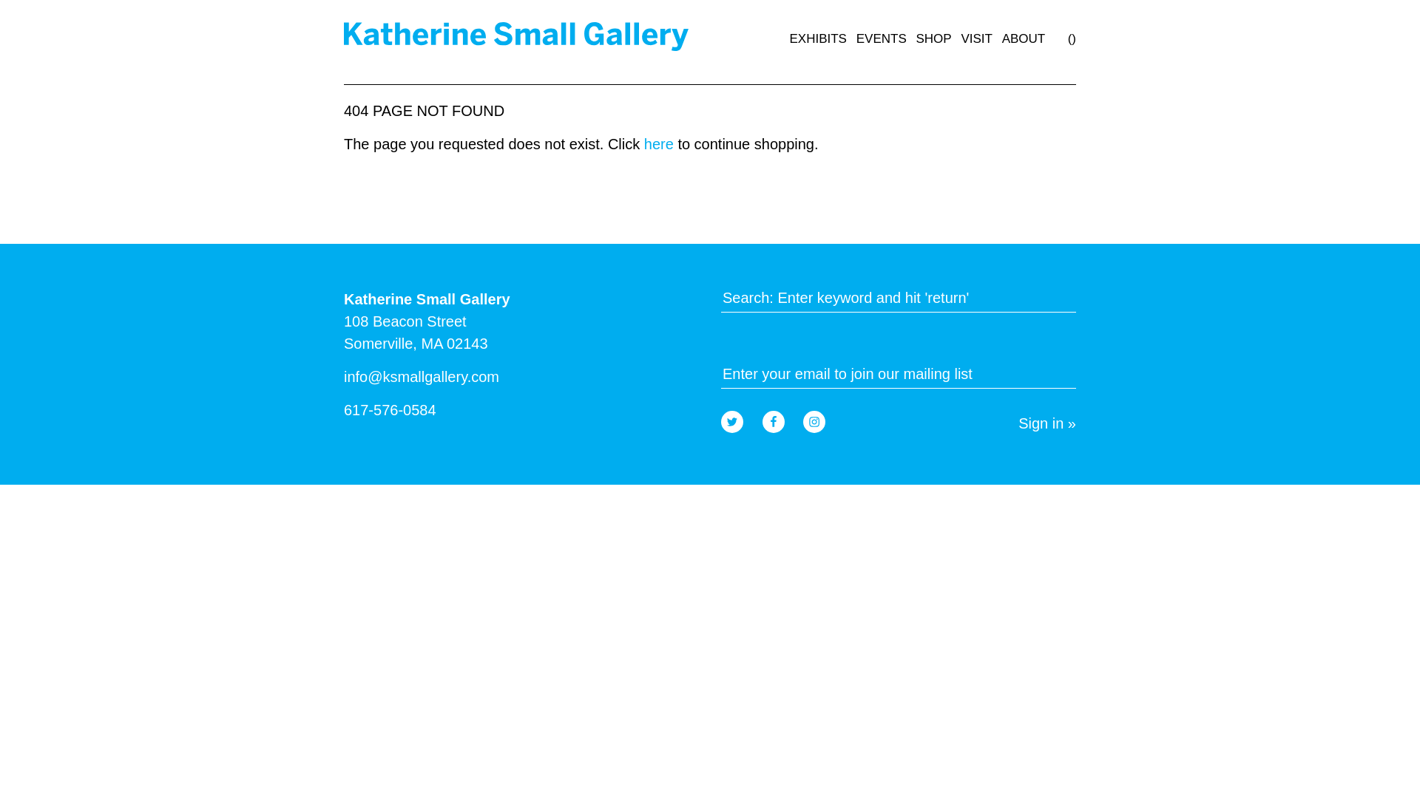  Describe the element at coordinates (658, 143) in the screenshot. I see `here` at that location.